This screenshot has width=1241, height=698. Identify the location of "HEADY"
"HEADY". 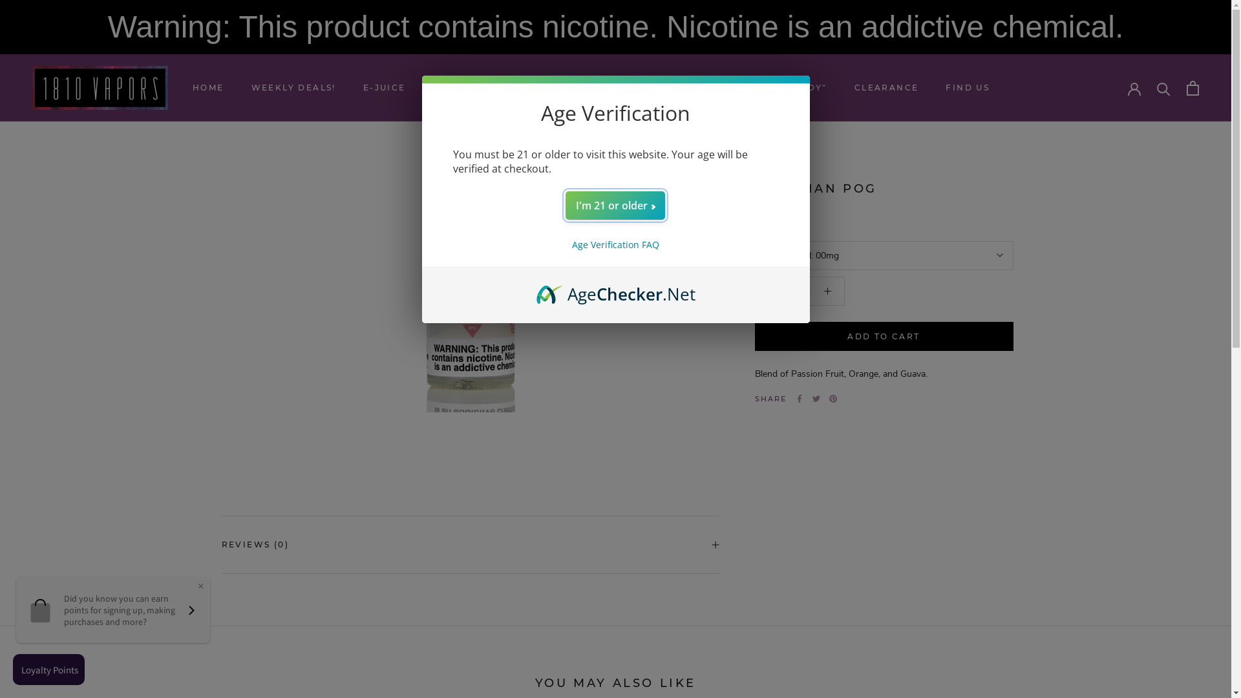
(804, 88).